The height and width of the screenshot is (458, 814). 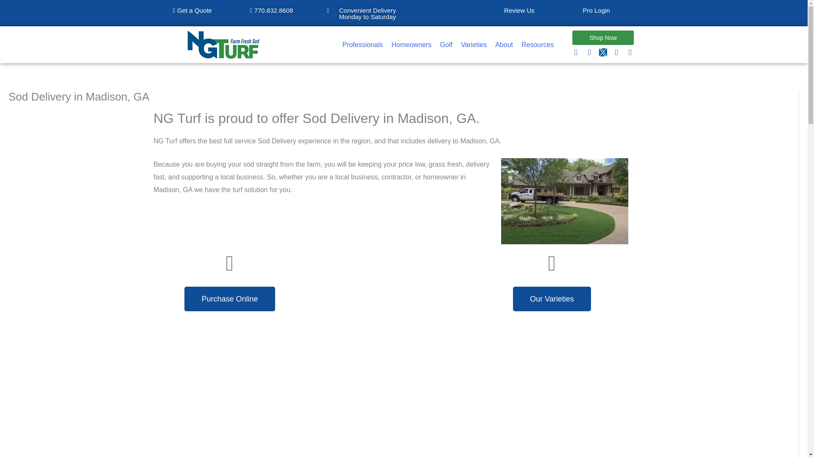 What do you see at coordinates (504, 45) in the screenshot?
I see `About` at bounding box center [504, 45].